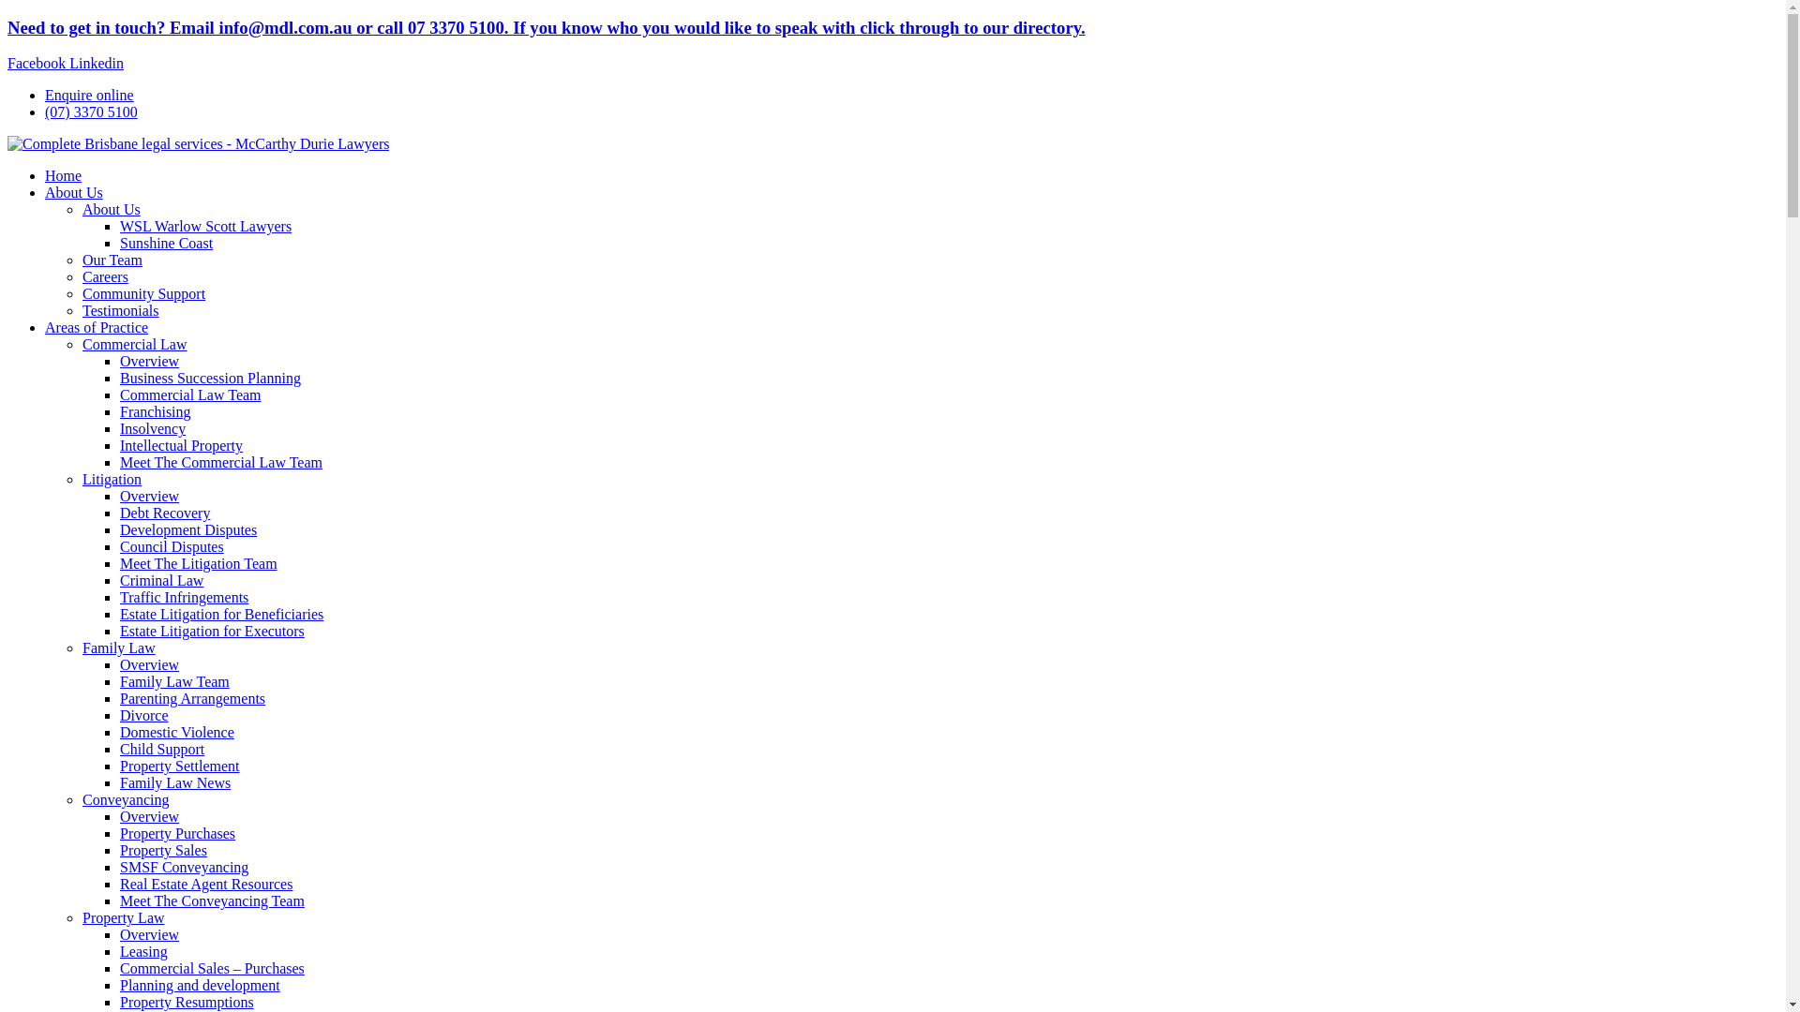 This screenshot has height=1012, width=1800. What do you see at coordinates (150, 362) in the screenshot?
I see `Overview` at bounding box center [150, 362].